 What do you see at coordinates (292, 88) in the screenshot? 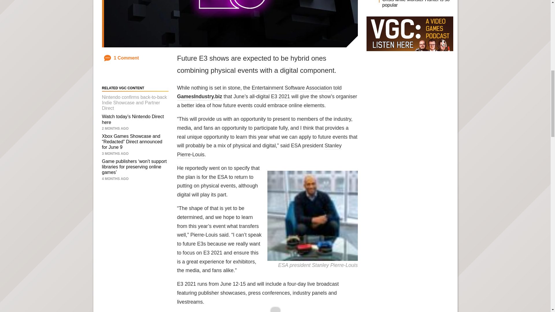
I see `Entertainment Software Association` at bounding box center [292, 88].